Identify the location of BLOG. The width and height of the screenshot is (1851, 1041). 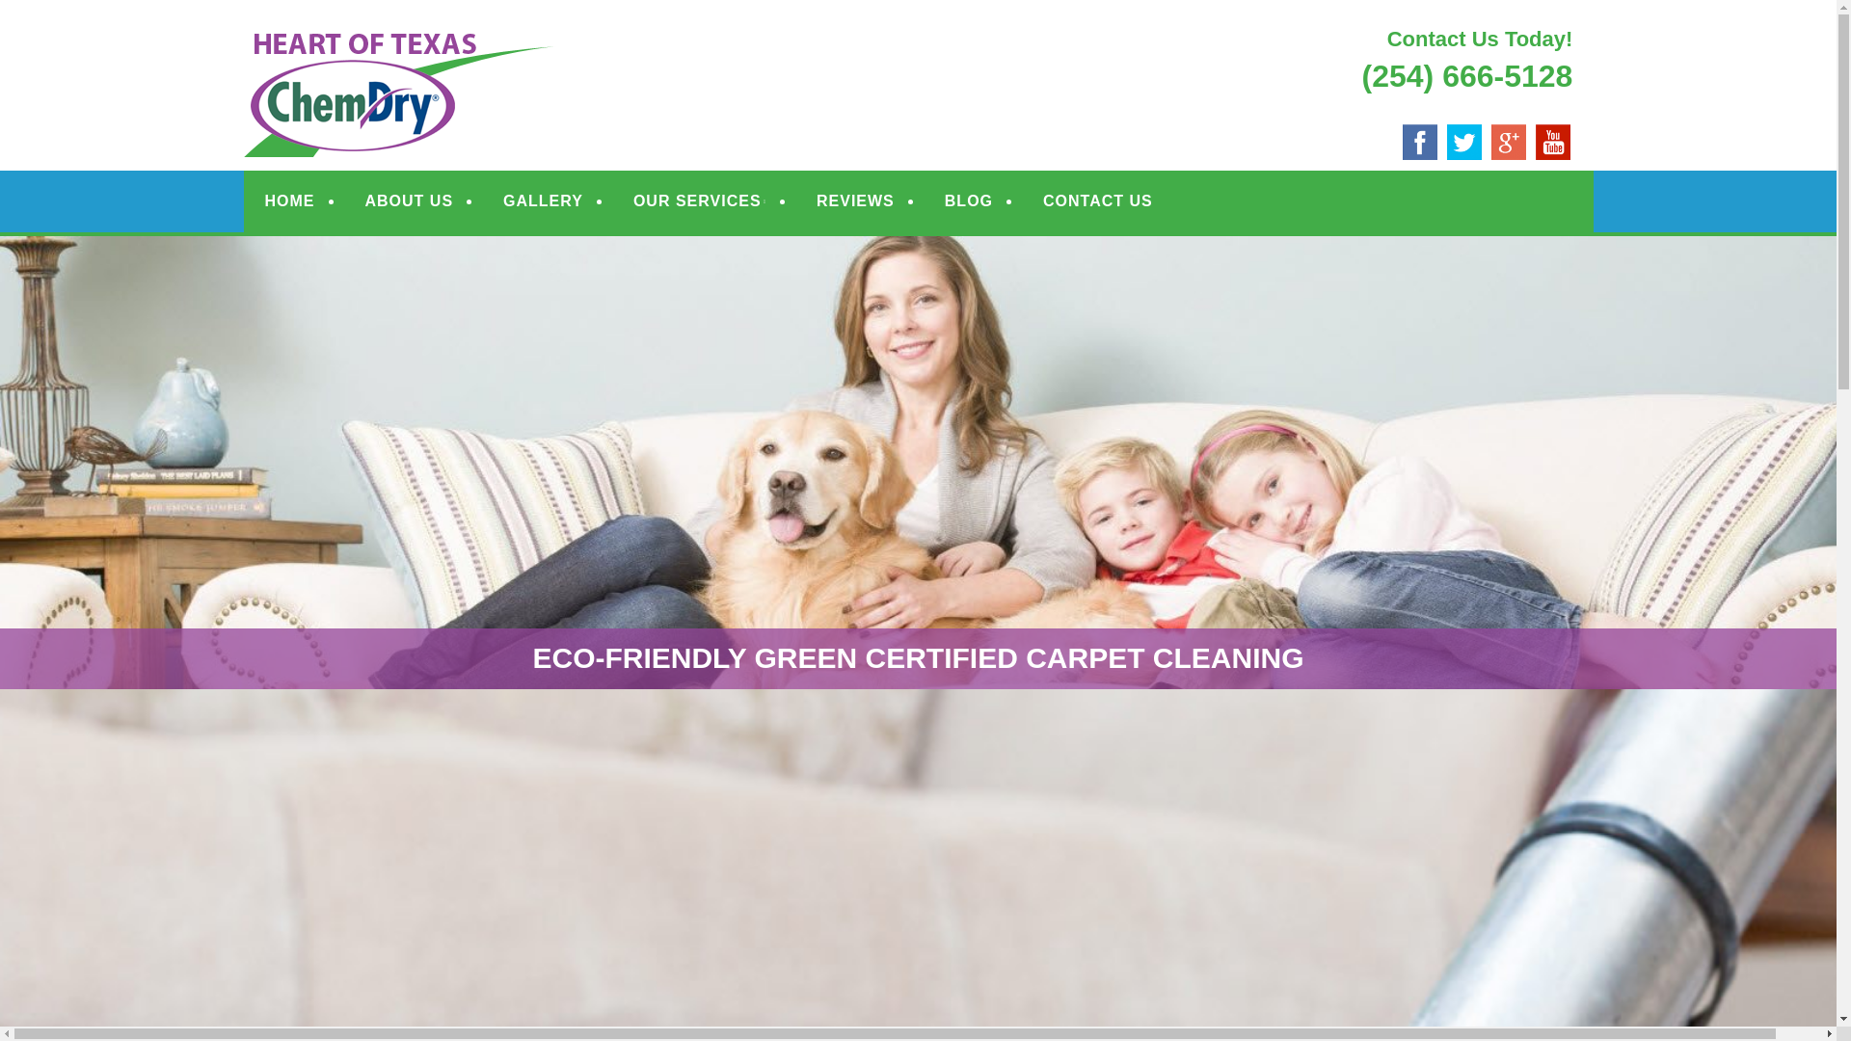
(968, 200).